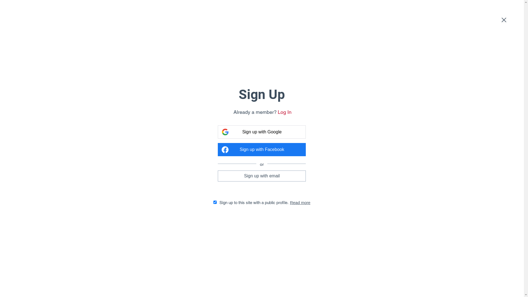  Describe the element at coordinates (300, 202) in the screenshot. I see `Read more` at that location.